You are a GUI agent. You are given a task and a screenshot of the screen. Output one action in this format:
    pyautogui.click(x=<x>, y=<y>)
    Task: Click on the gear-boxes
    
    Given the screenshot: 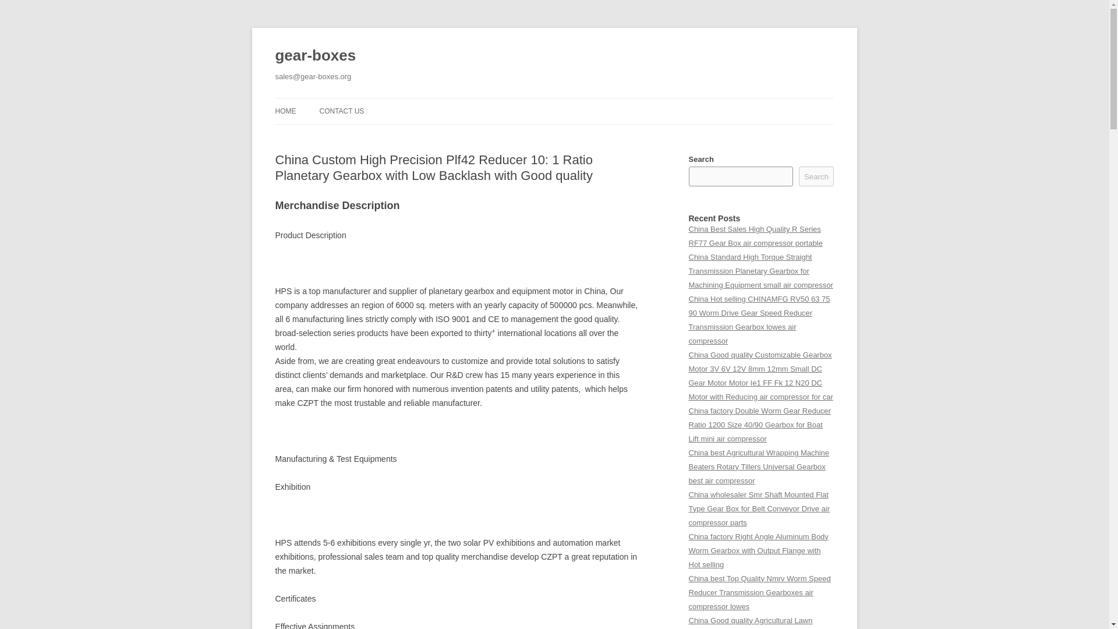 What is the action you would take?
    pyautogui.click(x=315, y=56)
    